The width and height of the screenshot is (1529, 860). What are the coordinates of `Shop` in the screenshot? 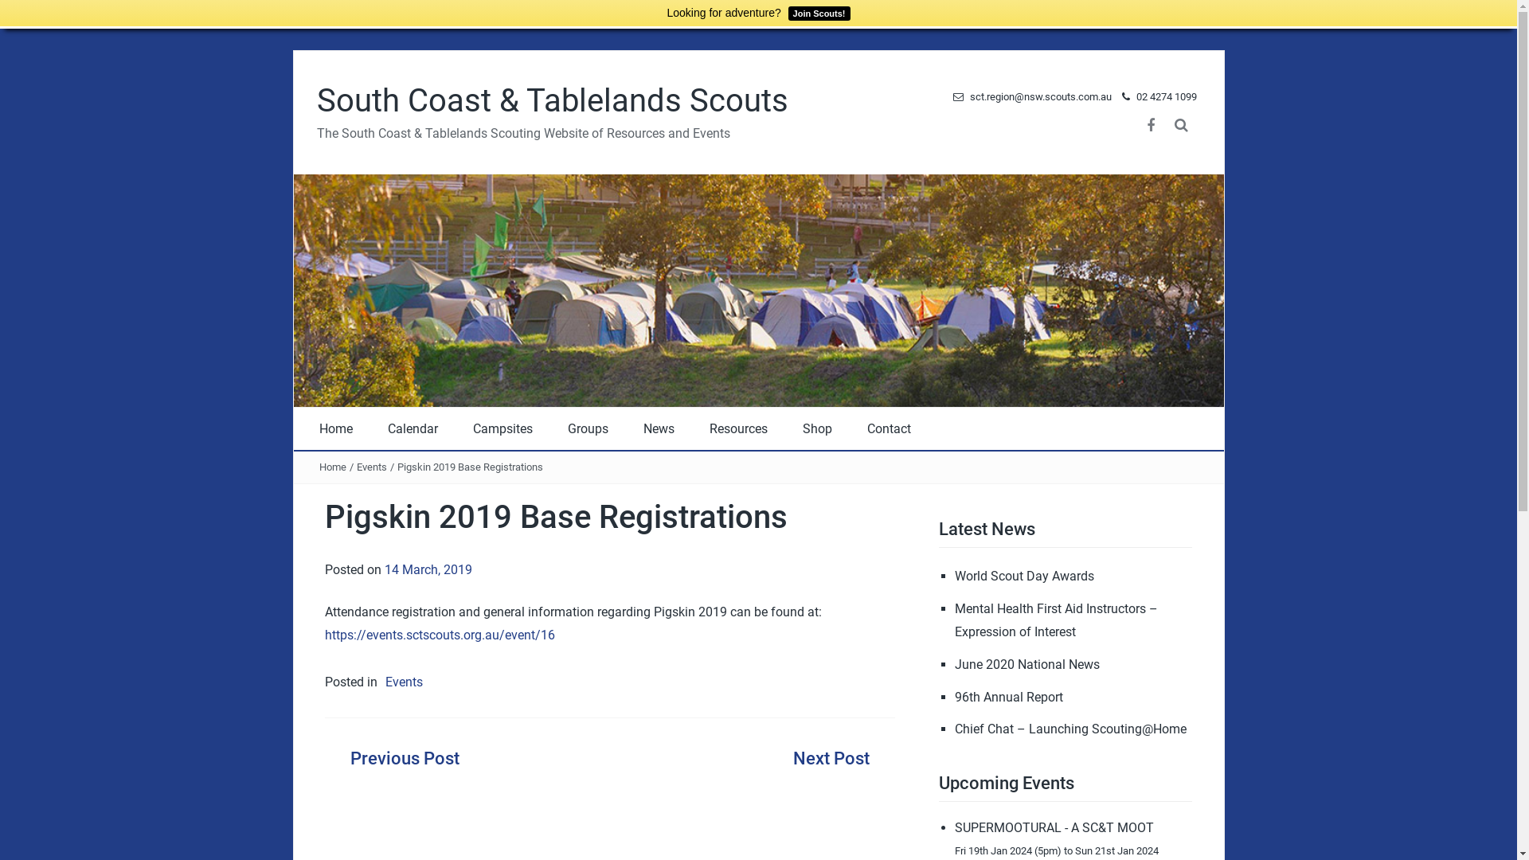 It's located at (817, 429).